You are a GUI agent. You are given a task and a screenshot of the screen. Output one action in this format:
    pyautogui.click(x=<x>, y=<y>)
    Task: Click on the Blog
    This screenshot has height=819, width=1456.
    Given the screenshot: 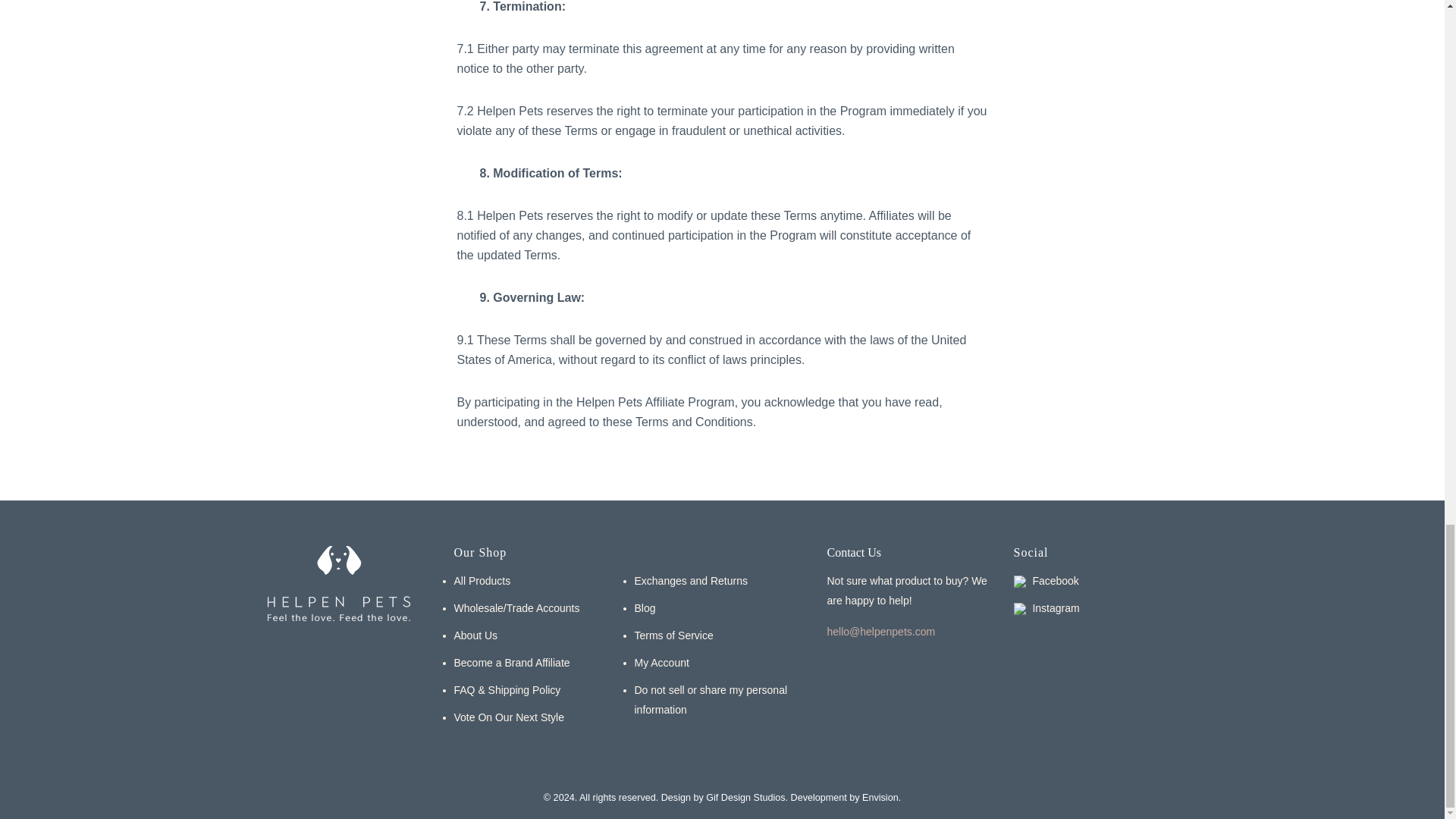 What is the action you would take?
    pyautogui.click(x=645, y=608)
    